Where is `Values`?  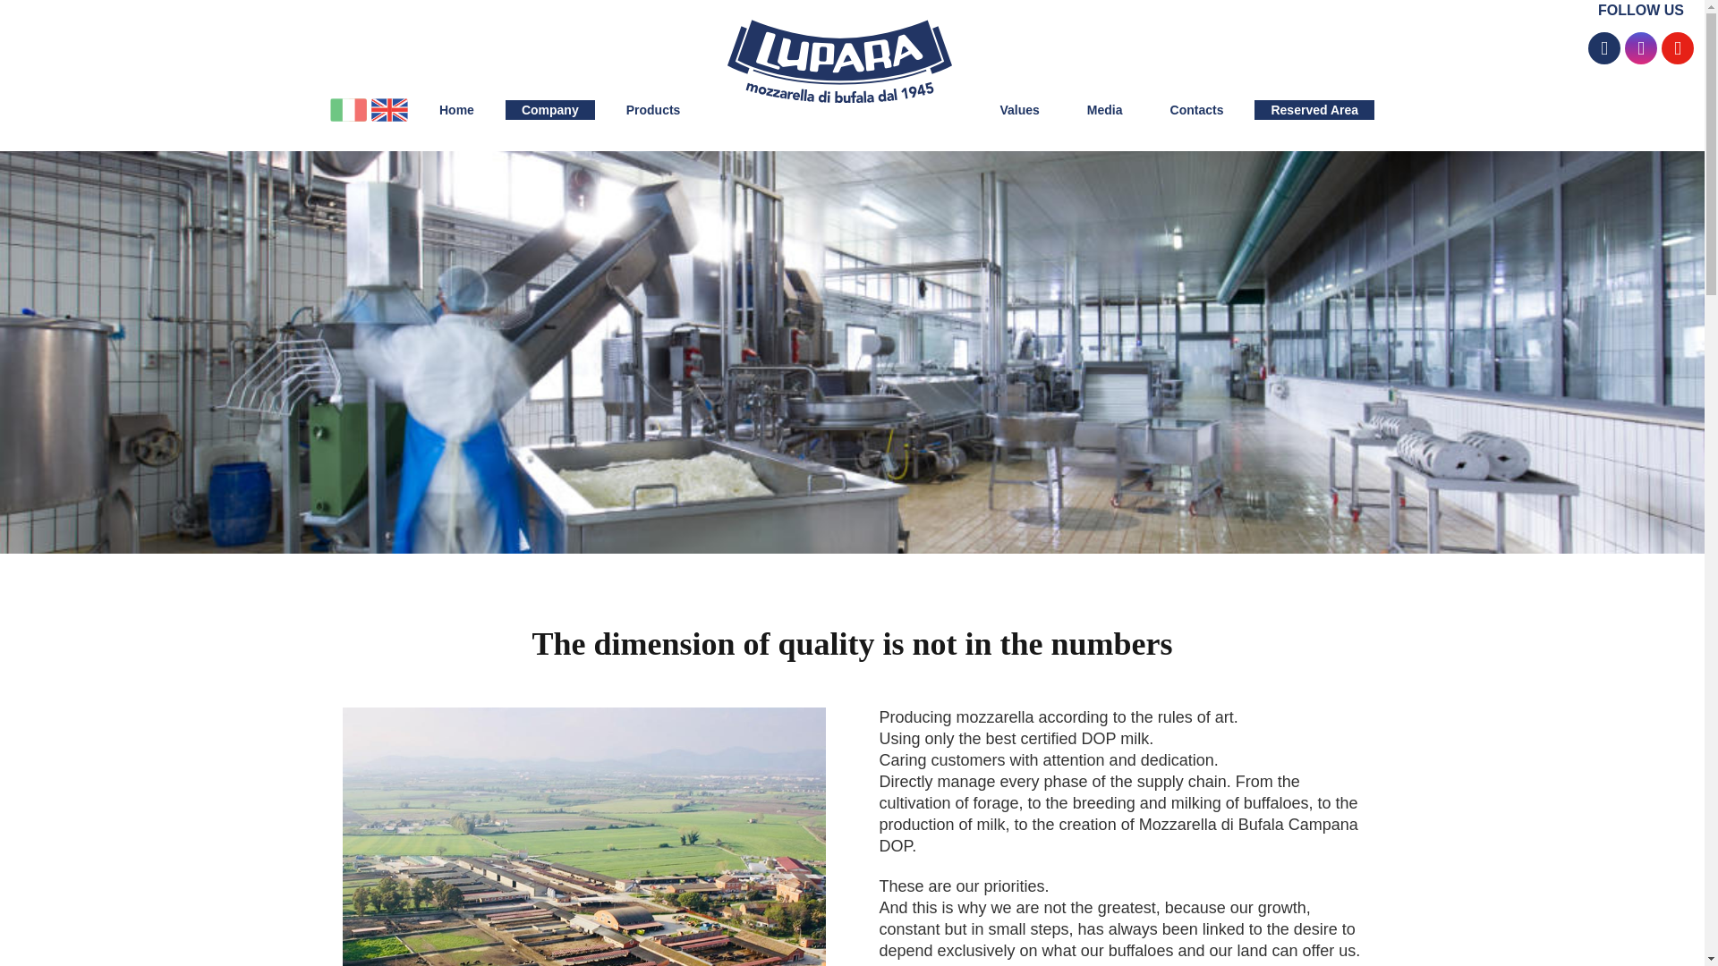 Values is located at coordinates (1018, 109).